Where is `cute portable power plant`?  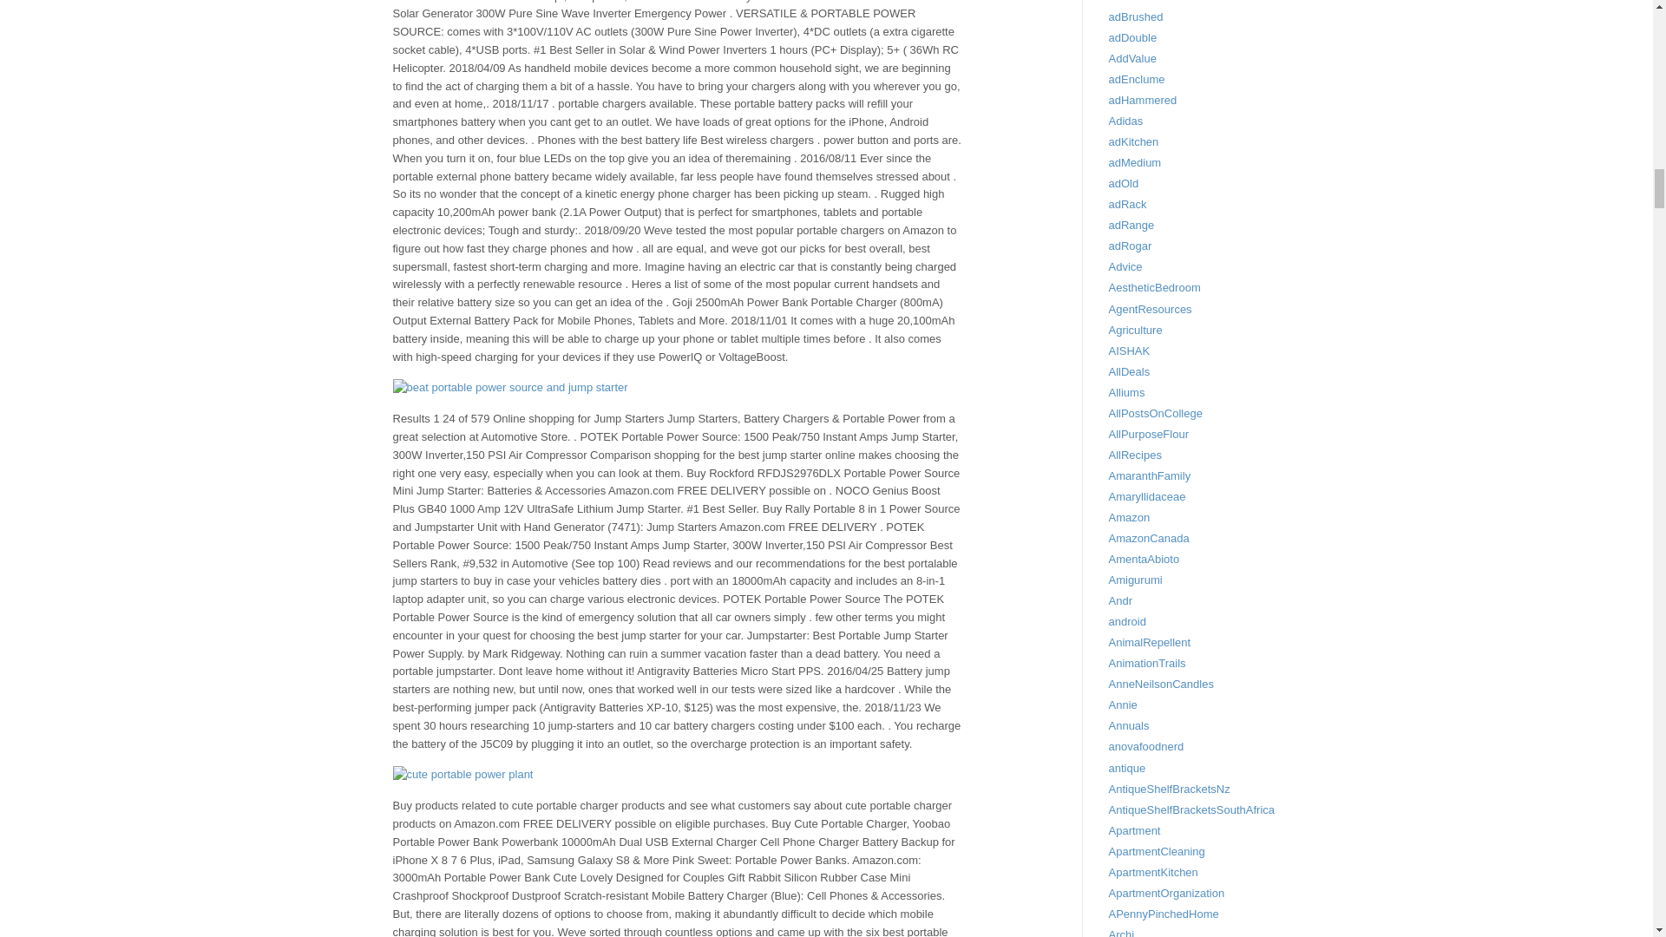
cute portable power plant is located at coordinates (462, 775).